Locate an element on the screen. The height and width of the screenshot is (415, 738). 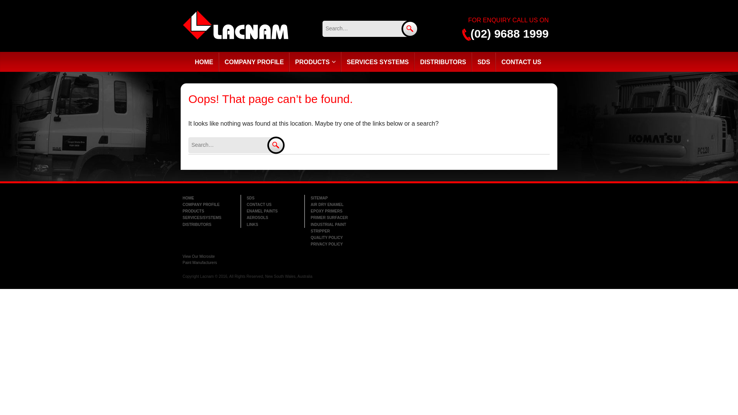
AIR DRY ENAMEL is located at coordinates (337, 204).